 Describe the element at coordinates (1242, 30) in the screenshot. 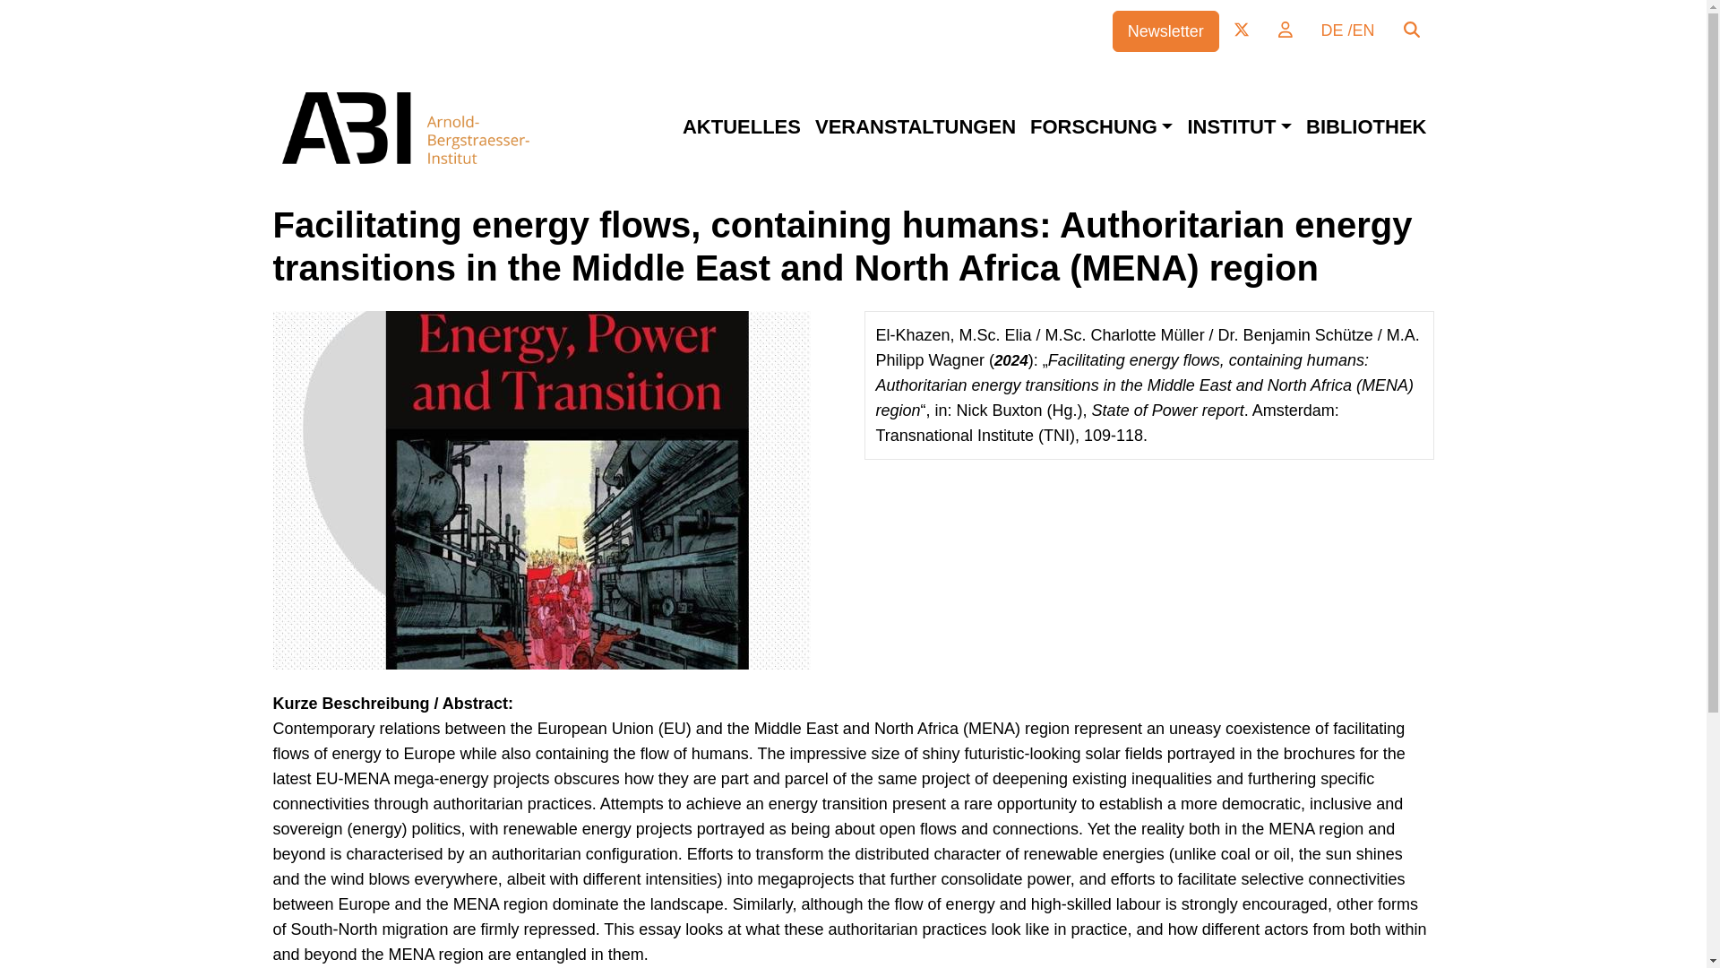

I see `Twitter` at that location.